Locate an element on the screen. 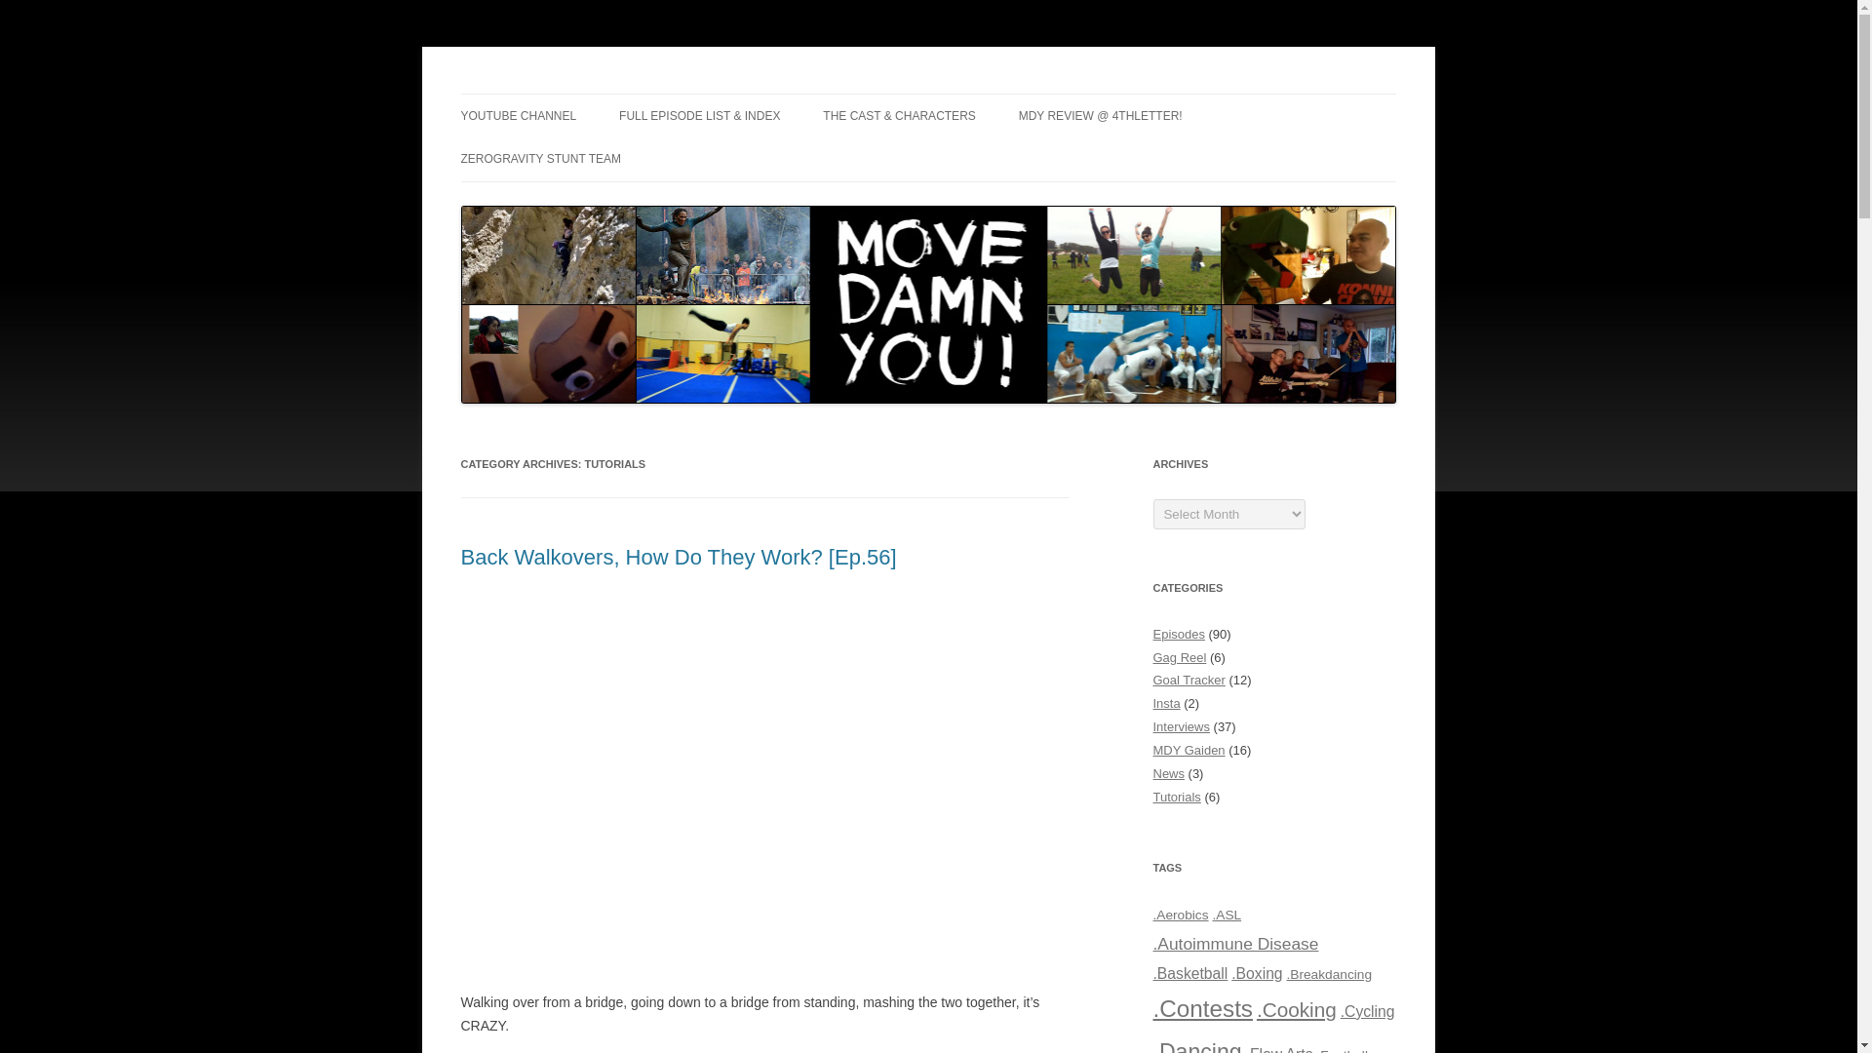  ZEROGRAVITY STUNT TEAM is located at coordinates (540, 158).